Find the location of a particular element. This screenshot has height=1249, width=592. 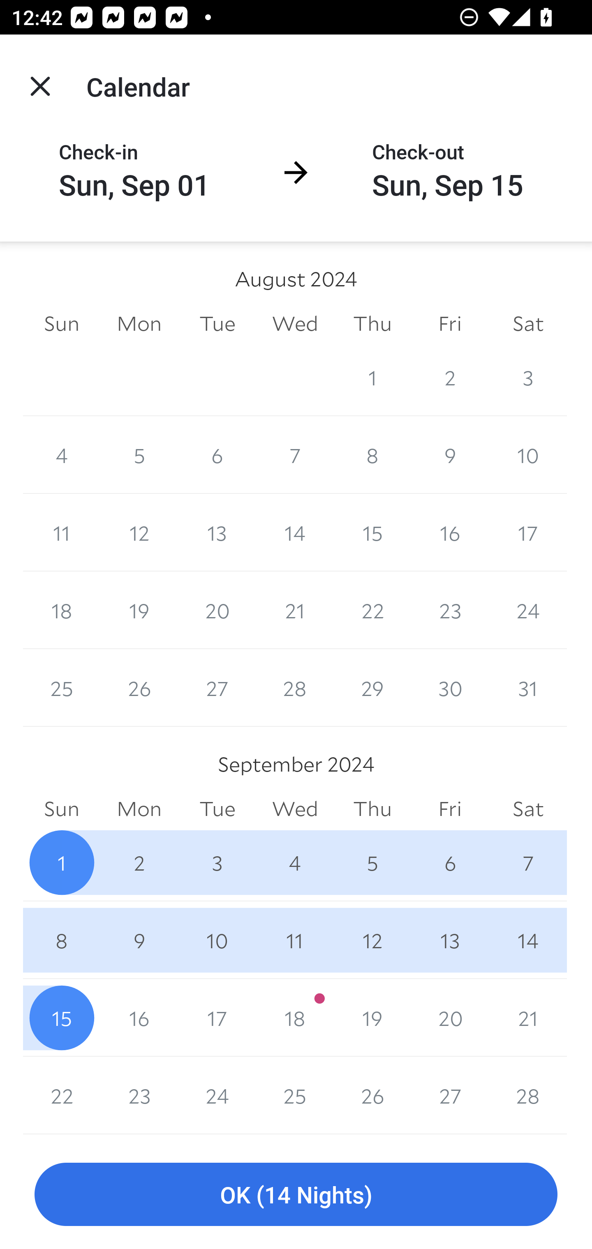

12 12 August 2024 is located at coordinates (139, 532).